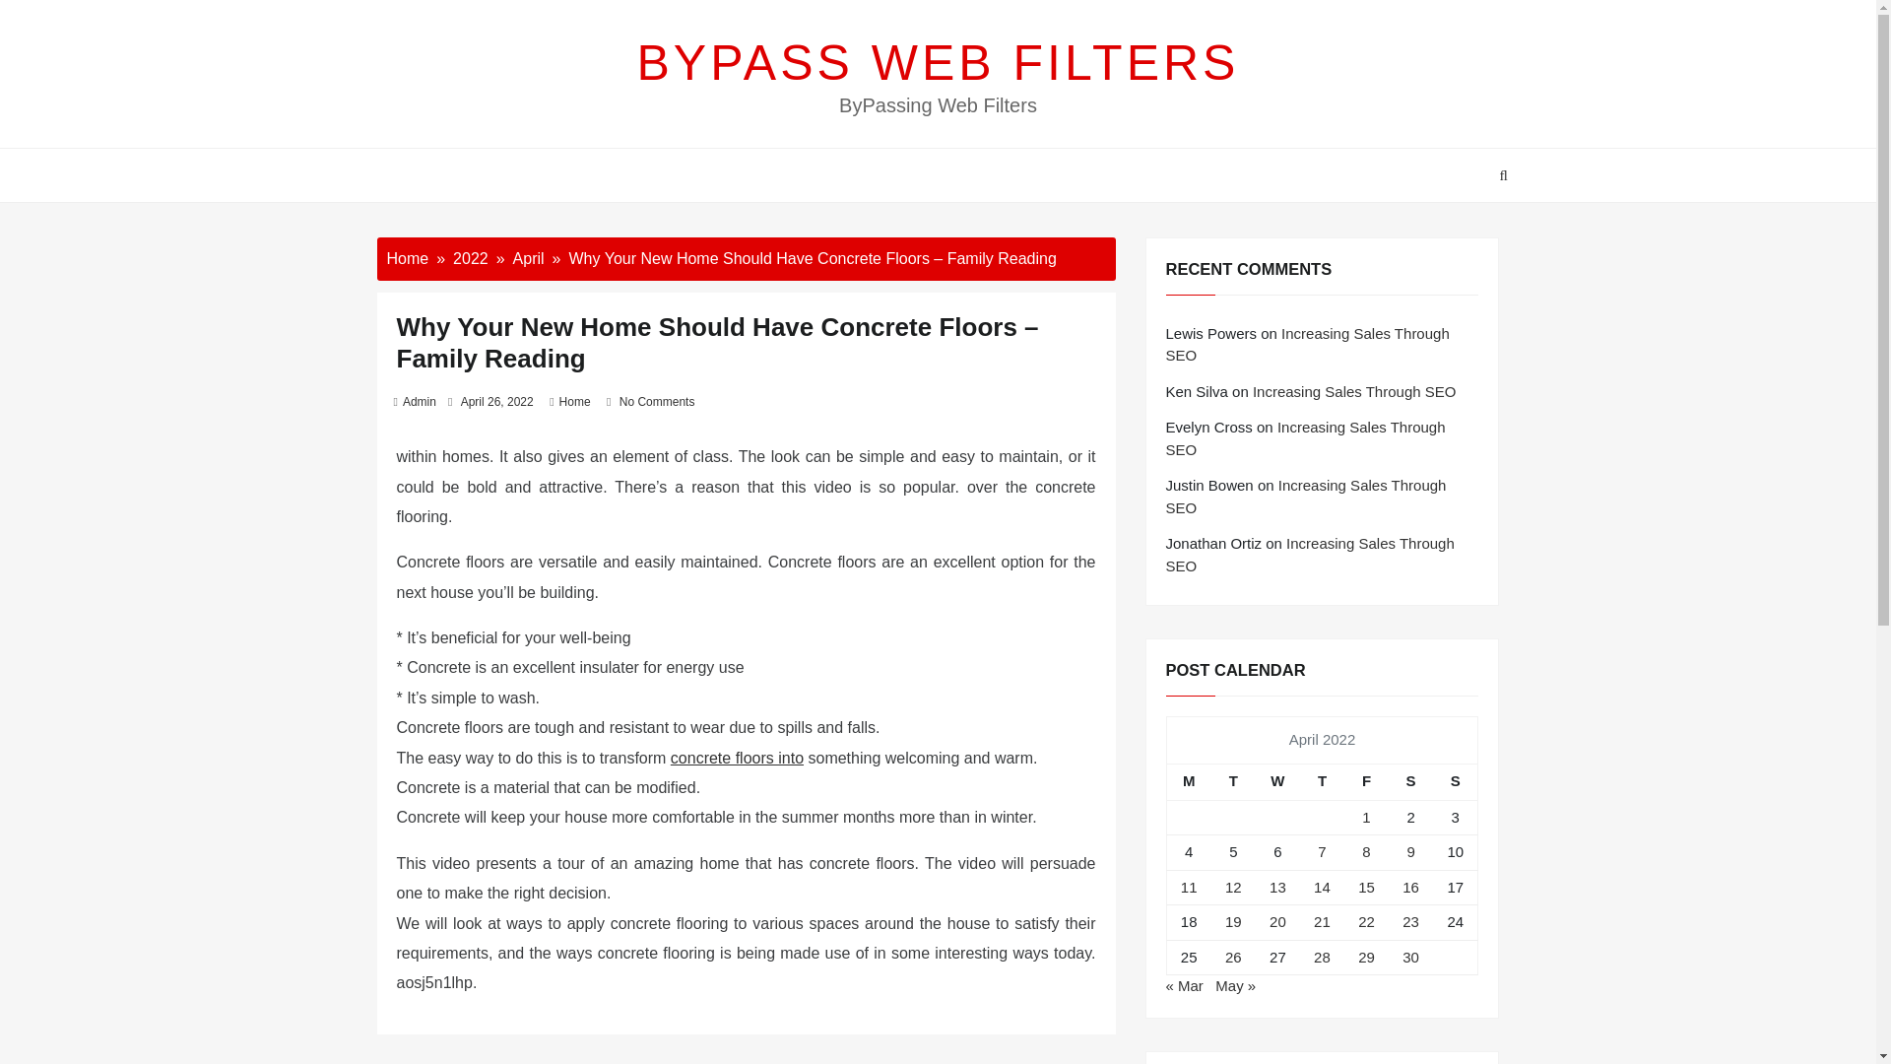  Describe the element at coordinates (939, 62) in the screenshot. I see `BYPASS WEB FILTERS` at that location.